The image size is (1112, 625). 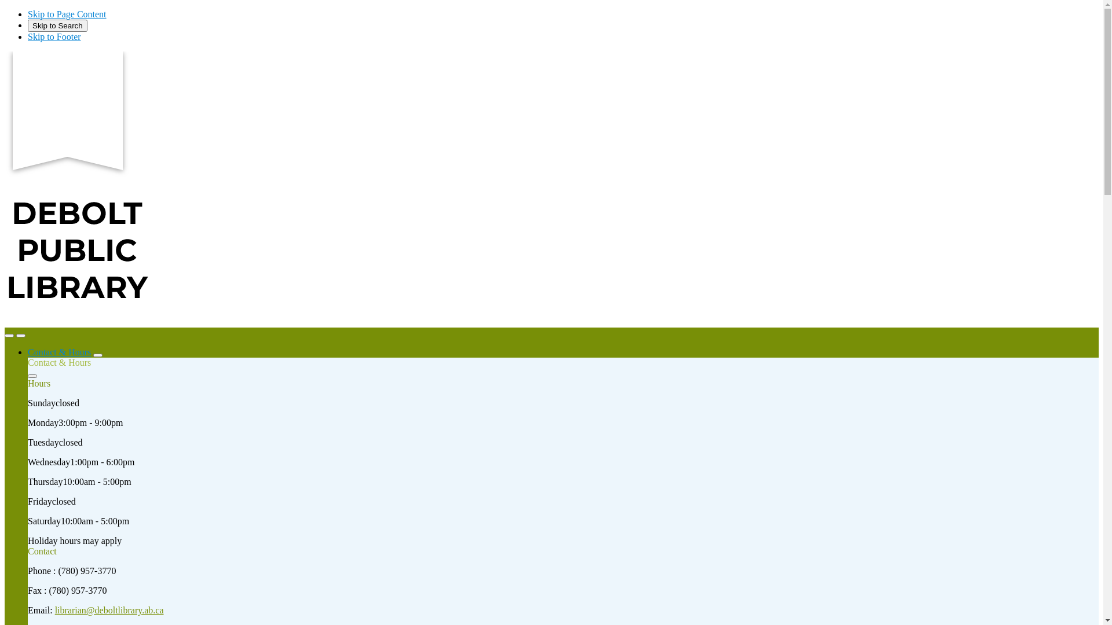 I want to click on Skip to Footer, so click(x=54, y=37).